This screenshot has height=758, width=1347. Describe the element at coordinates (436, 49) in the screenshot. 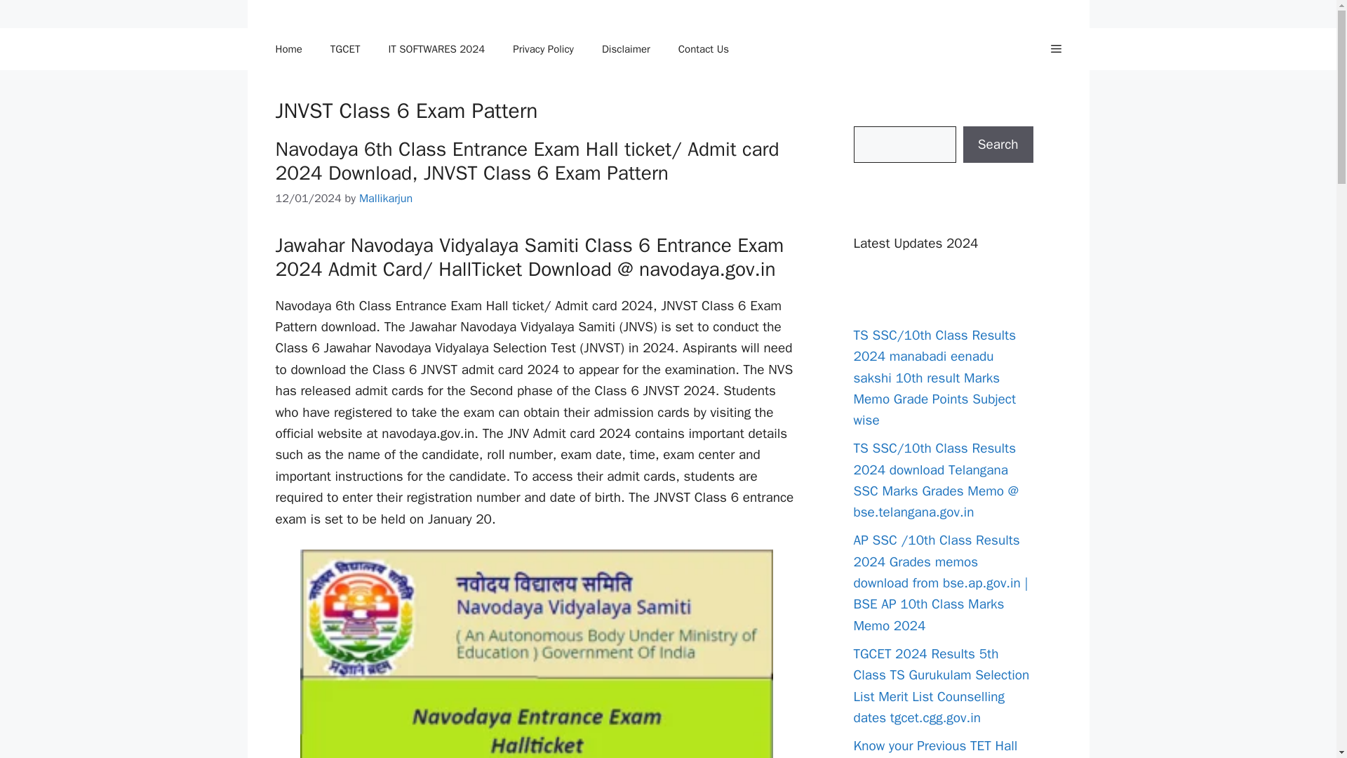

I see `IT SOFTWARES 2024` at that location.